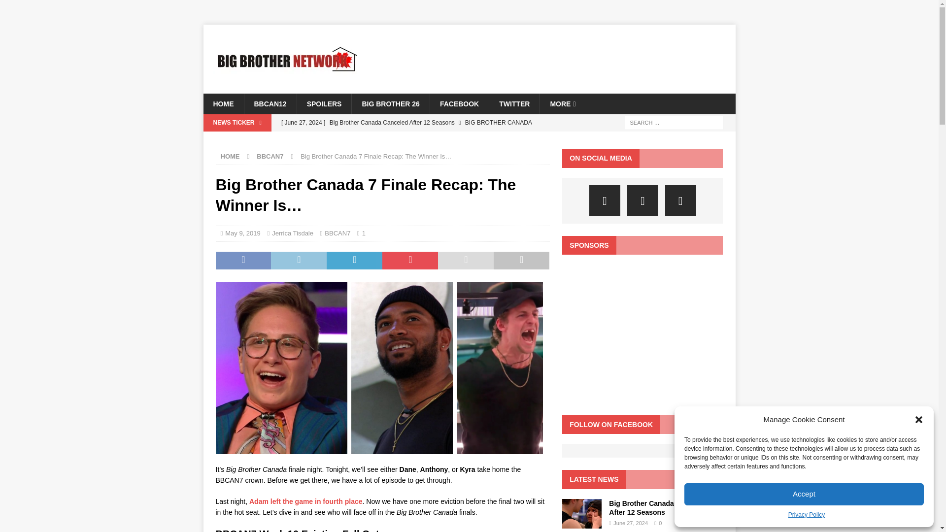 Image resolution: width=946 pixels, height=532 pixels. I want to click on Big Brother Canada Not Returning For 2024-2025 TV Schedule, so click(412, 139).